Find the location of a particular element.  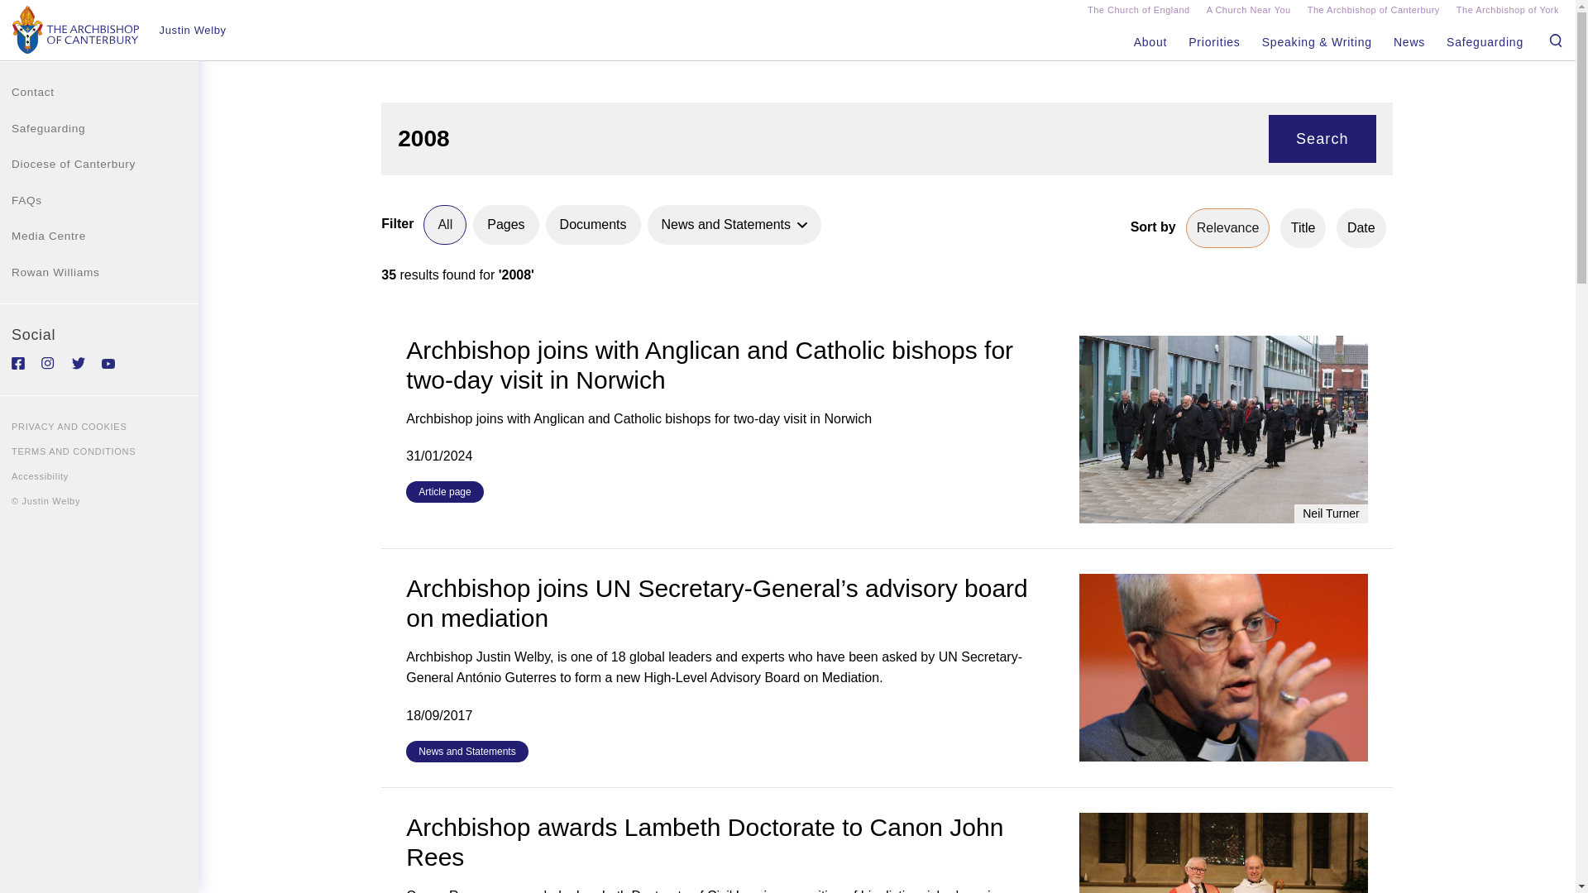

The Archbishop of Canterbury is located at coordinates (1373, 12).